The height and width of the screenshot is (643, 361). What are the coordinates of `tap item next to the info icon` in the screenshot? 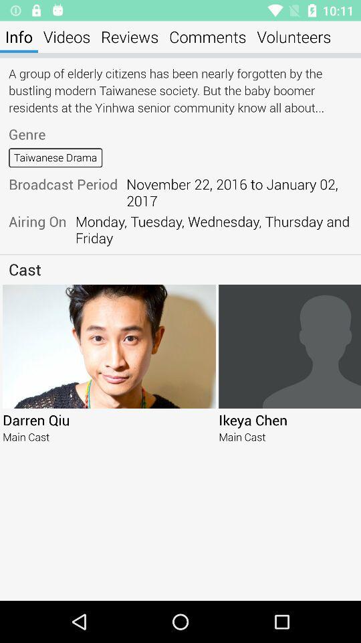 It's located at (67, 36).